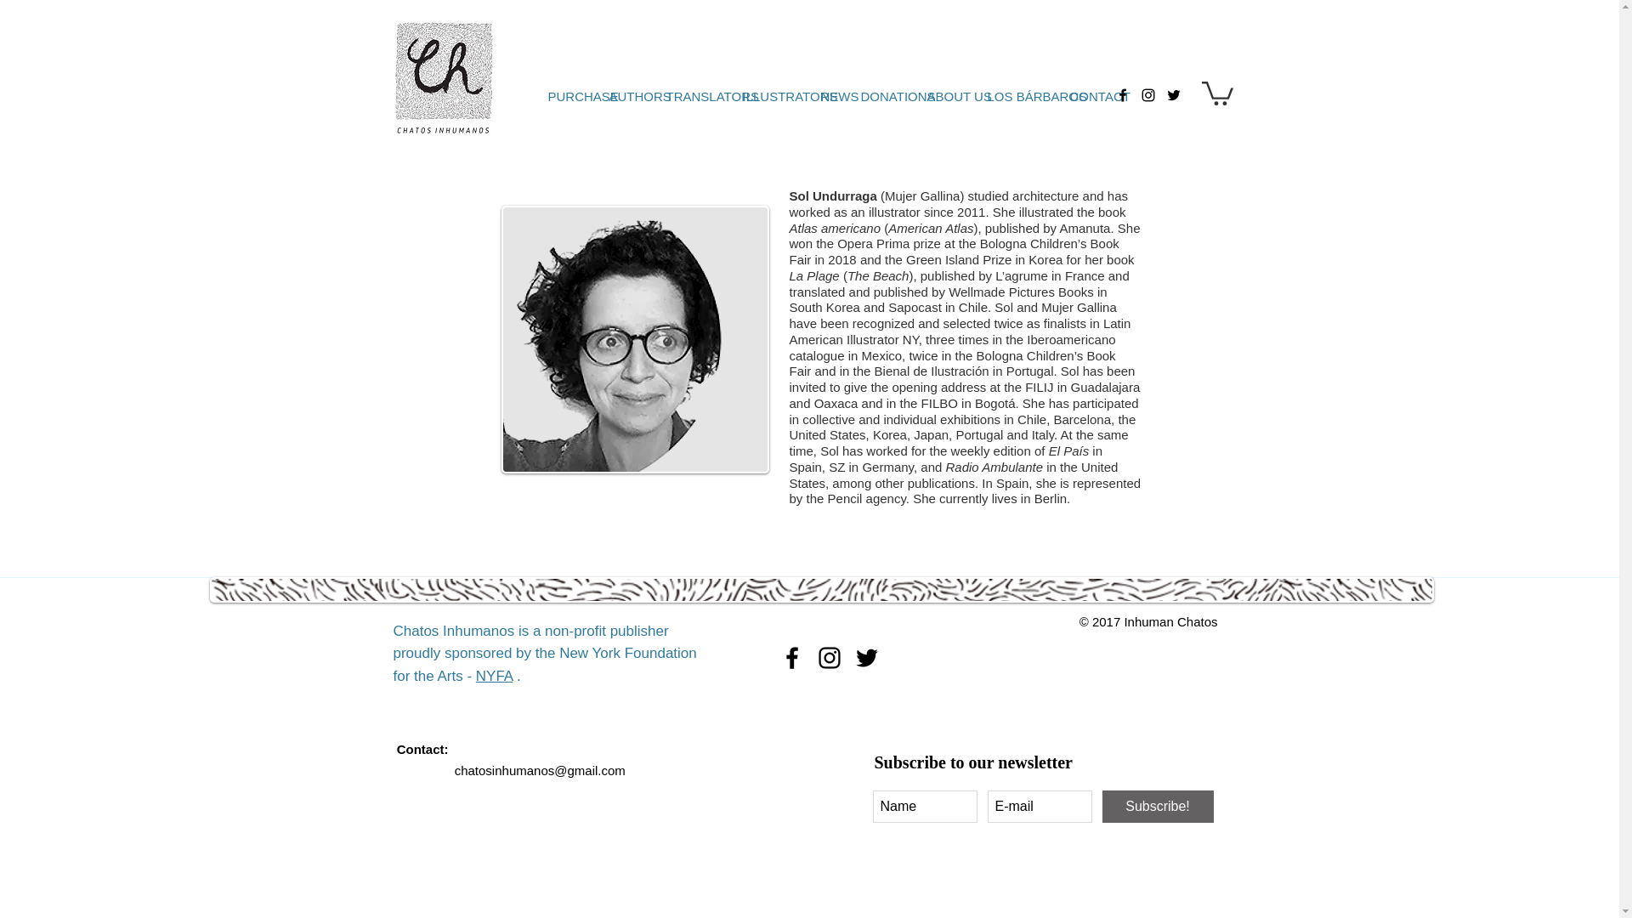 Image resolution: width=1632 pixels, height=918 pixels. Describe the element at coordinates (494, 676) in the screenshot. I see `NYFA` at that location.